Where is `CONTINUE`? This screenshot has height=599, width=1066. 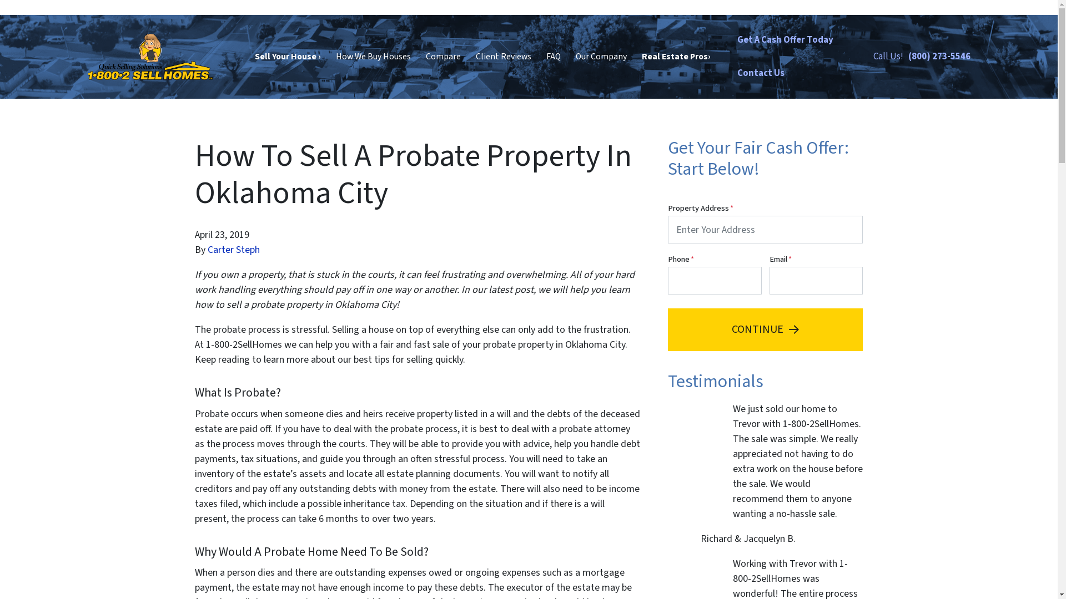 CONTINUE is located at coordinates (765, 329).